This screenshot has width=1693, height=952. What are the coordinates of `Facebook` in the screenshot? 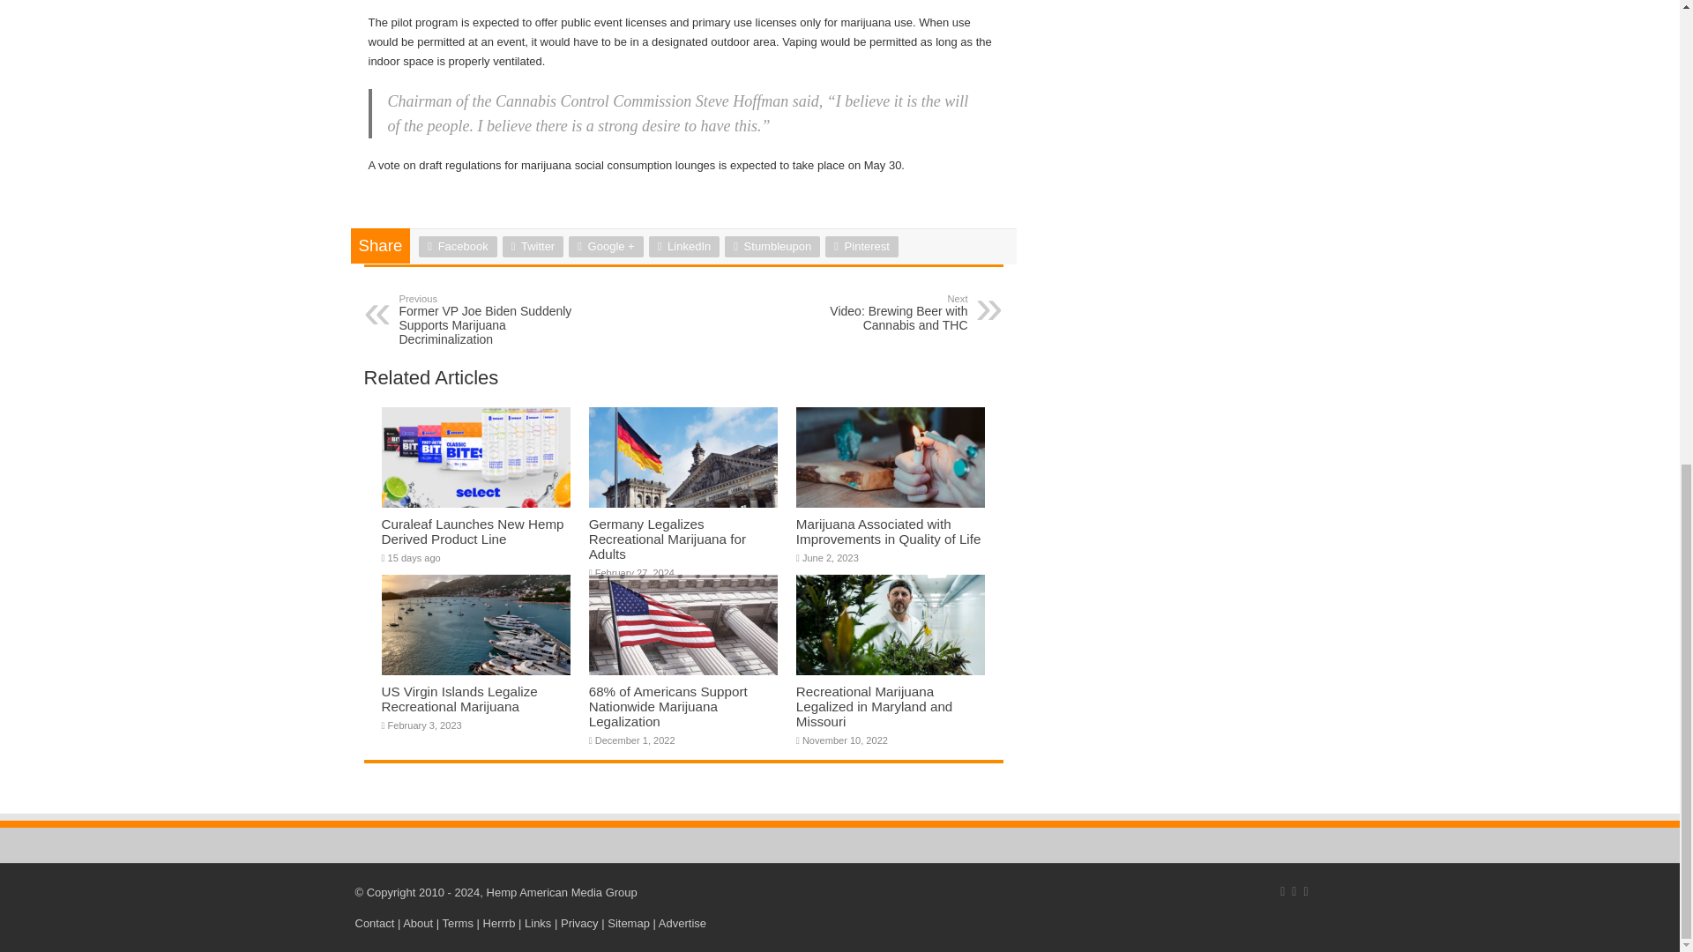 It's located at (457, 246).